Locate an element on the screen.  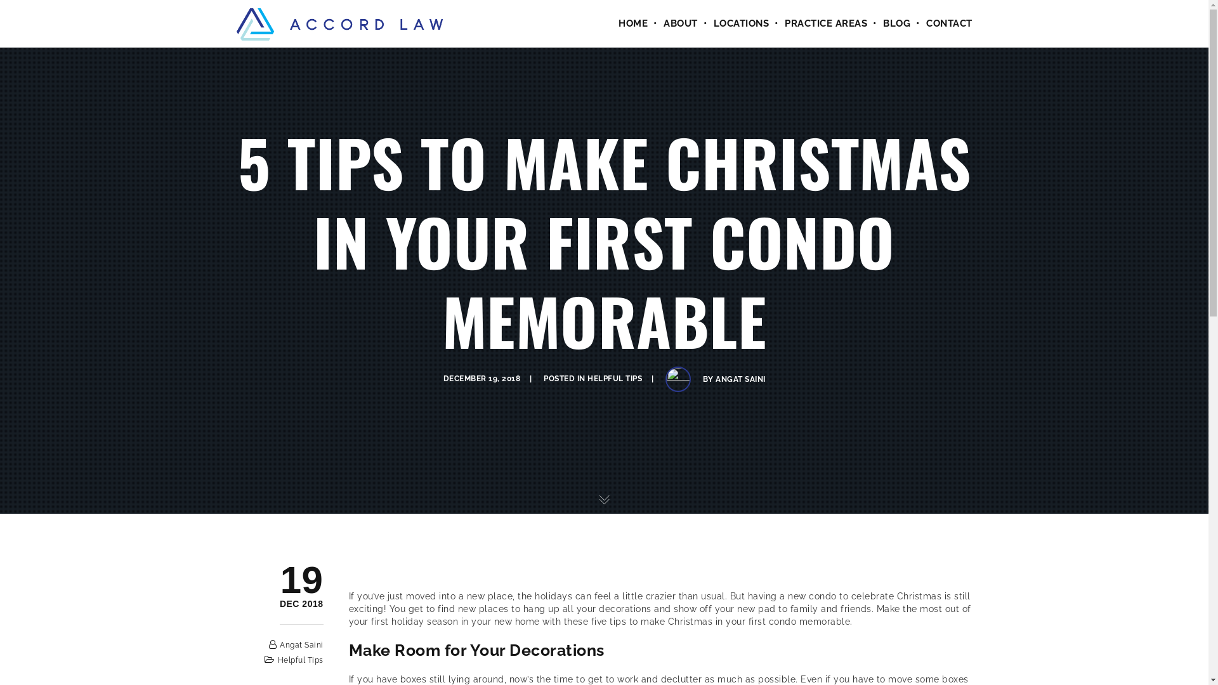
CONTACT is located at coordinates (941, 24).